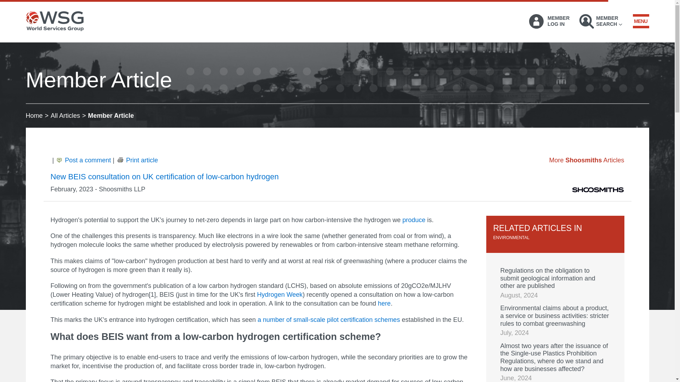  Describe the element at coordinates (640, 21) in the screenshot. I see `Toggle Menu` at that location.